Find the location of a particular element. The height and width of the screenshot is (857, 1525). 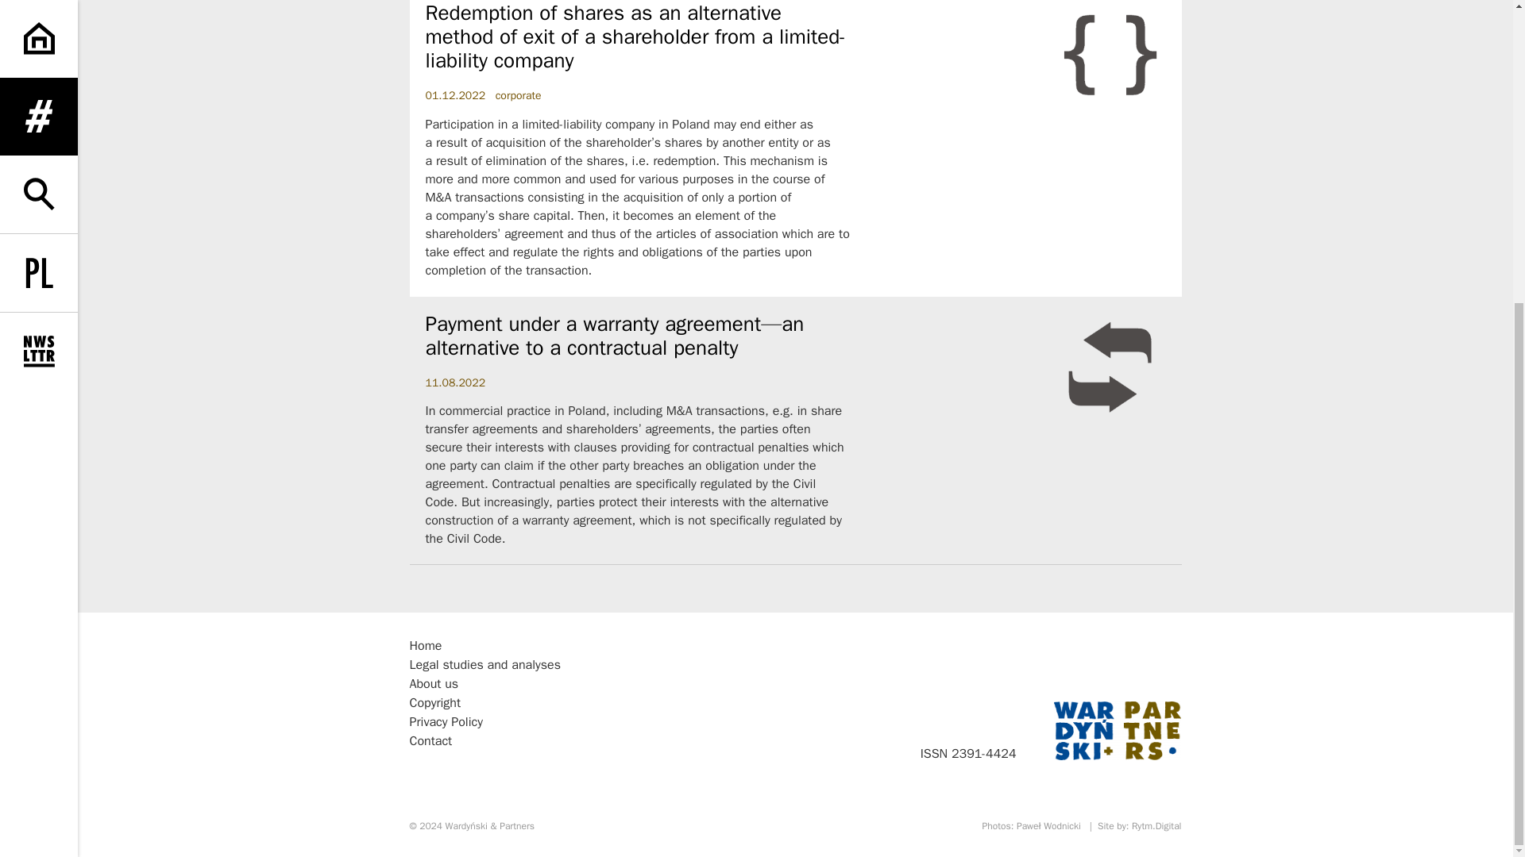

Note, the link will open in a new window is located at coordinates (1117, 730).